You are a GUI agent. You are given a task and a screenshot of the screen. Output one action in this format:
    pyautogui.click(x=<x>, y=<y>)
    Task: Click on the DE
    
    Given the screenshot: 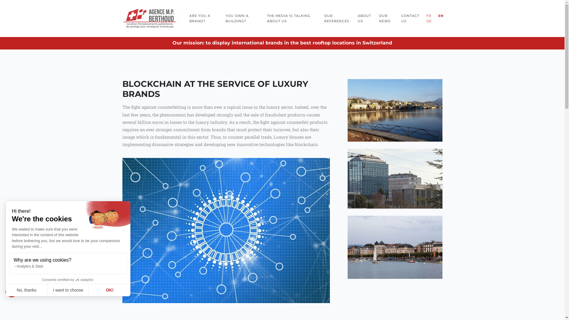 What is the action you would take?
    pyautogui.click(x=429, y=21)
    